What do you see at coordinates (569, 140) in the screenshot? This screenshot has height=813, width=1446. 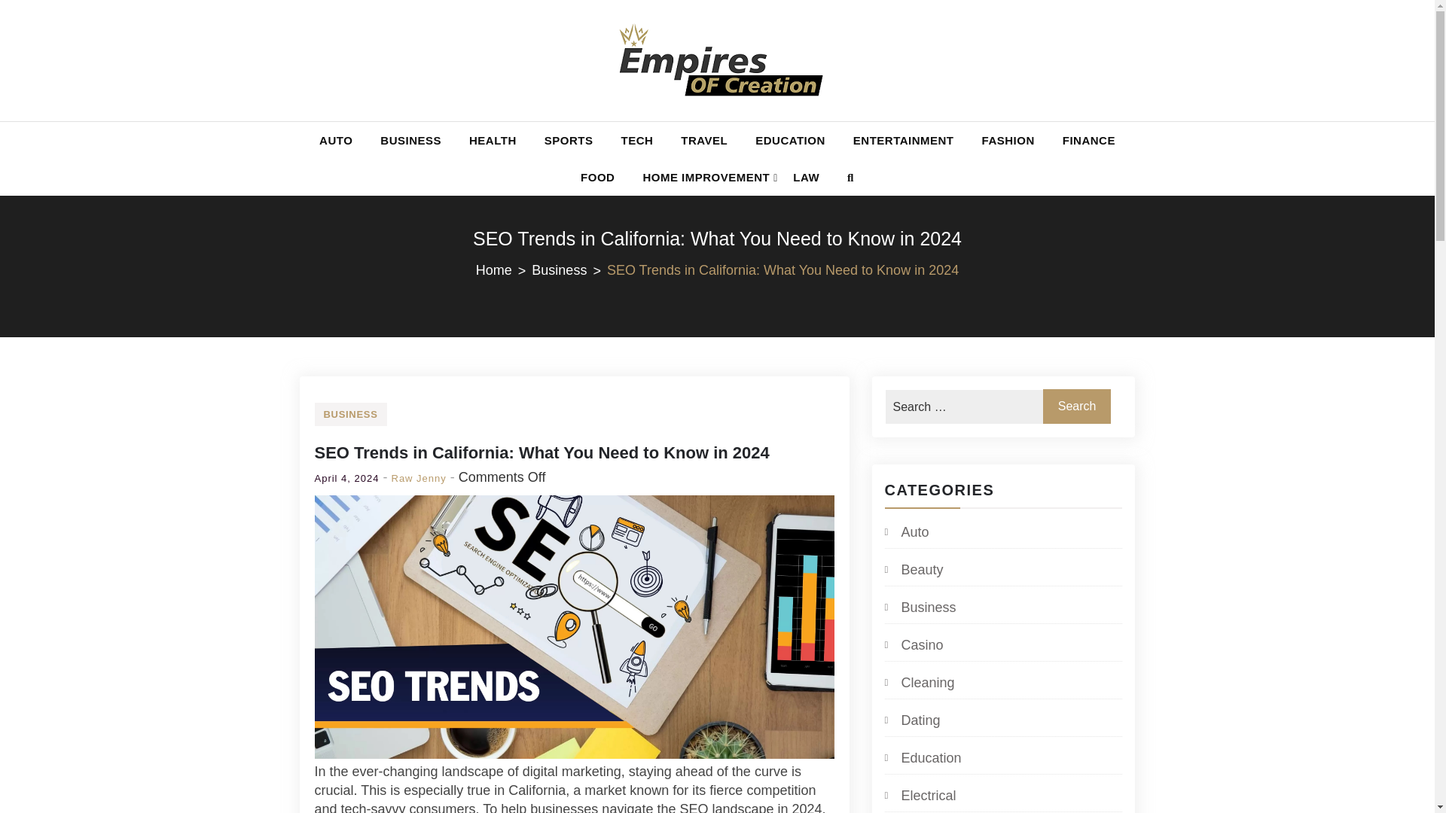 I see `SPORTS` at bounding box center [569, 140].